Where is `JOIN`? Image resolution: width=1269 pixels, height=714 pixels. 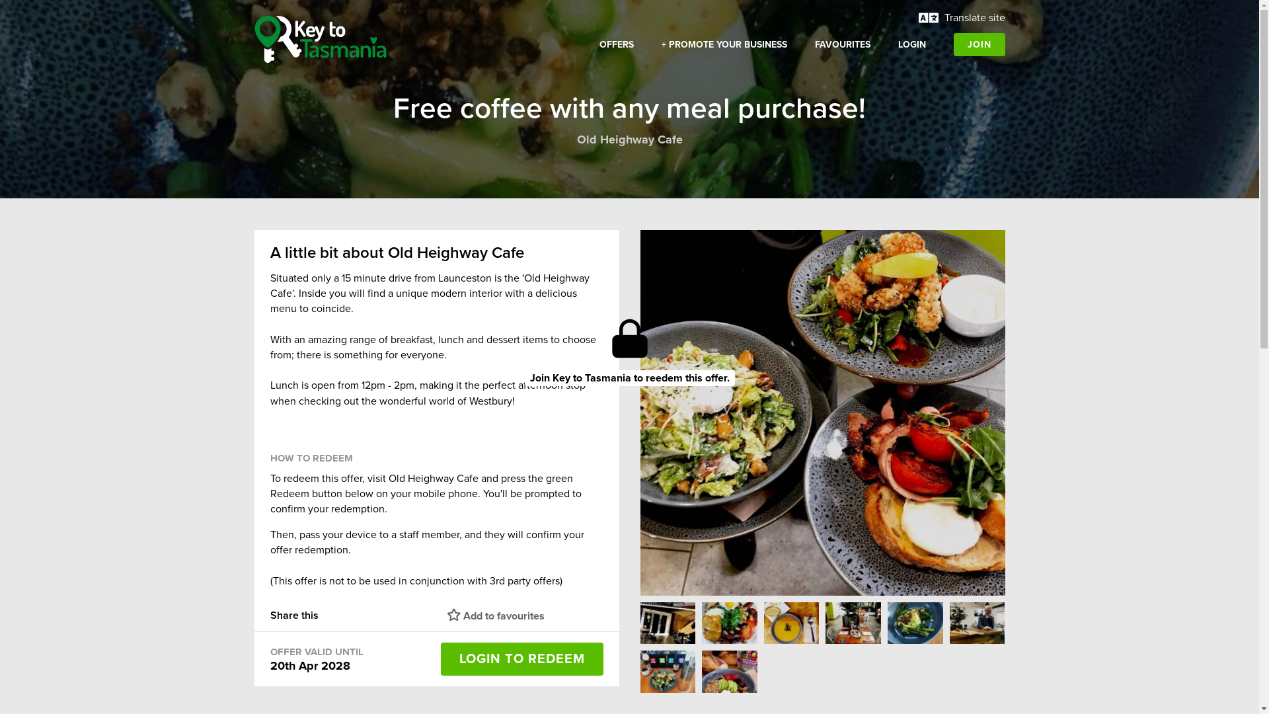 JOIN is located at coordinates (979, 45).